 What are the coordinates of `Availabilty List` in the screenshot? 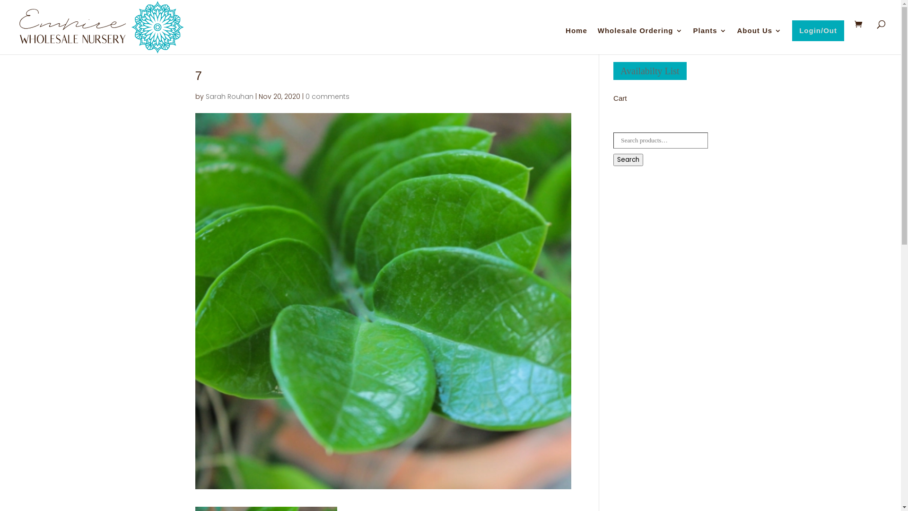 It's located at (650, 71).